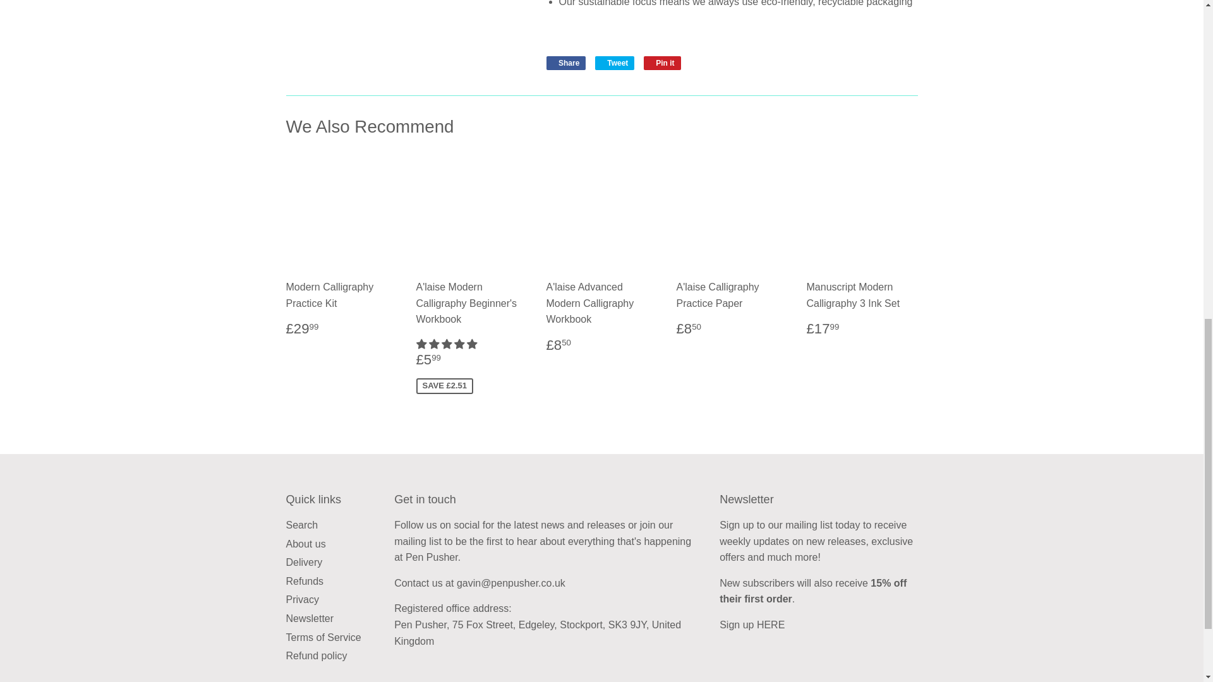 The image size is (1213, 682). What do you see at coordinates (662, 63) in the screenshot?
I see `Pin on Pinterest` at bounding box center [662, 63].